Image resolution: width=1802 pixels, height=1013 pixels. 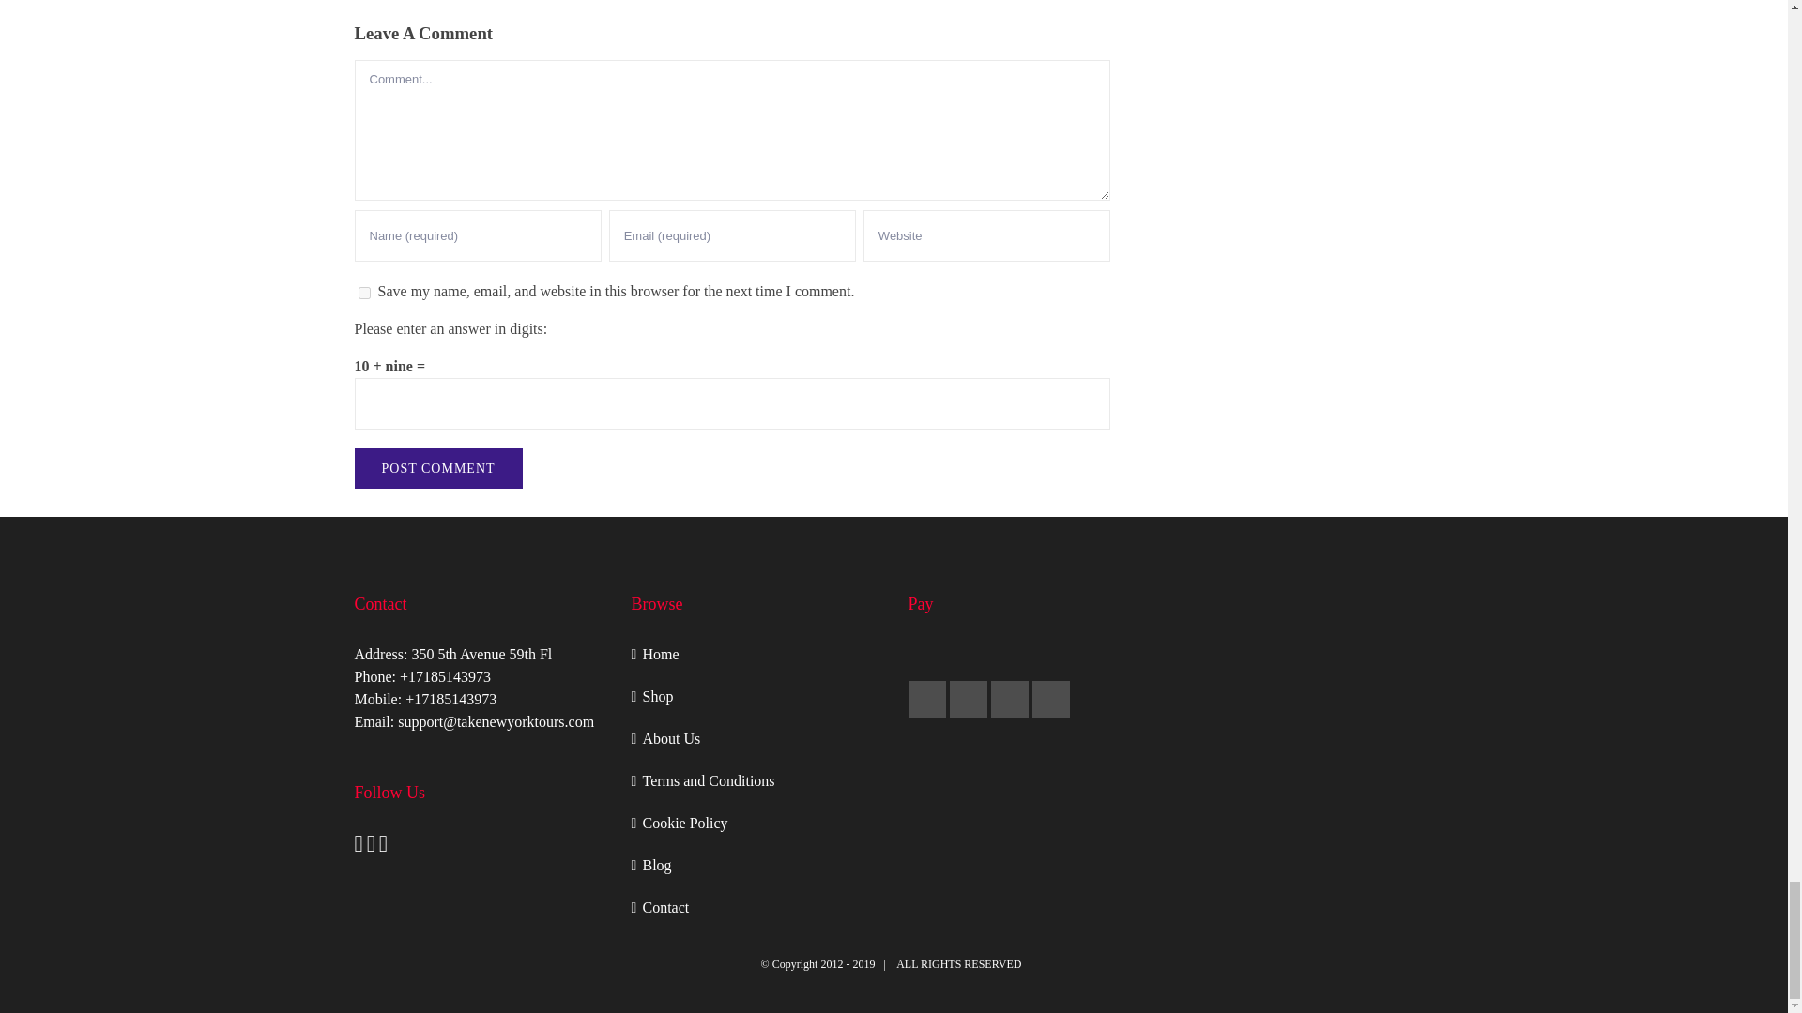 I want to click on yes, so click(x=364, y=293).